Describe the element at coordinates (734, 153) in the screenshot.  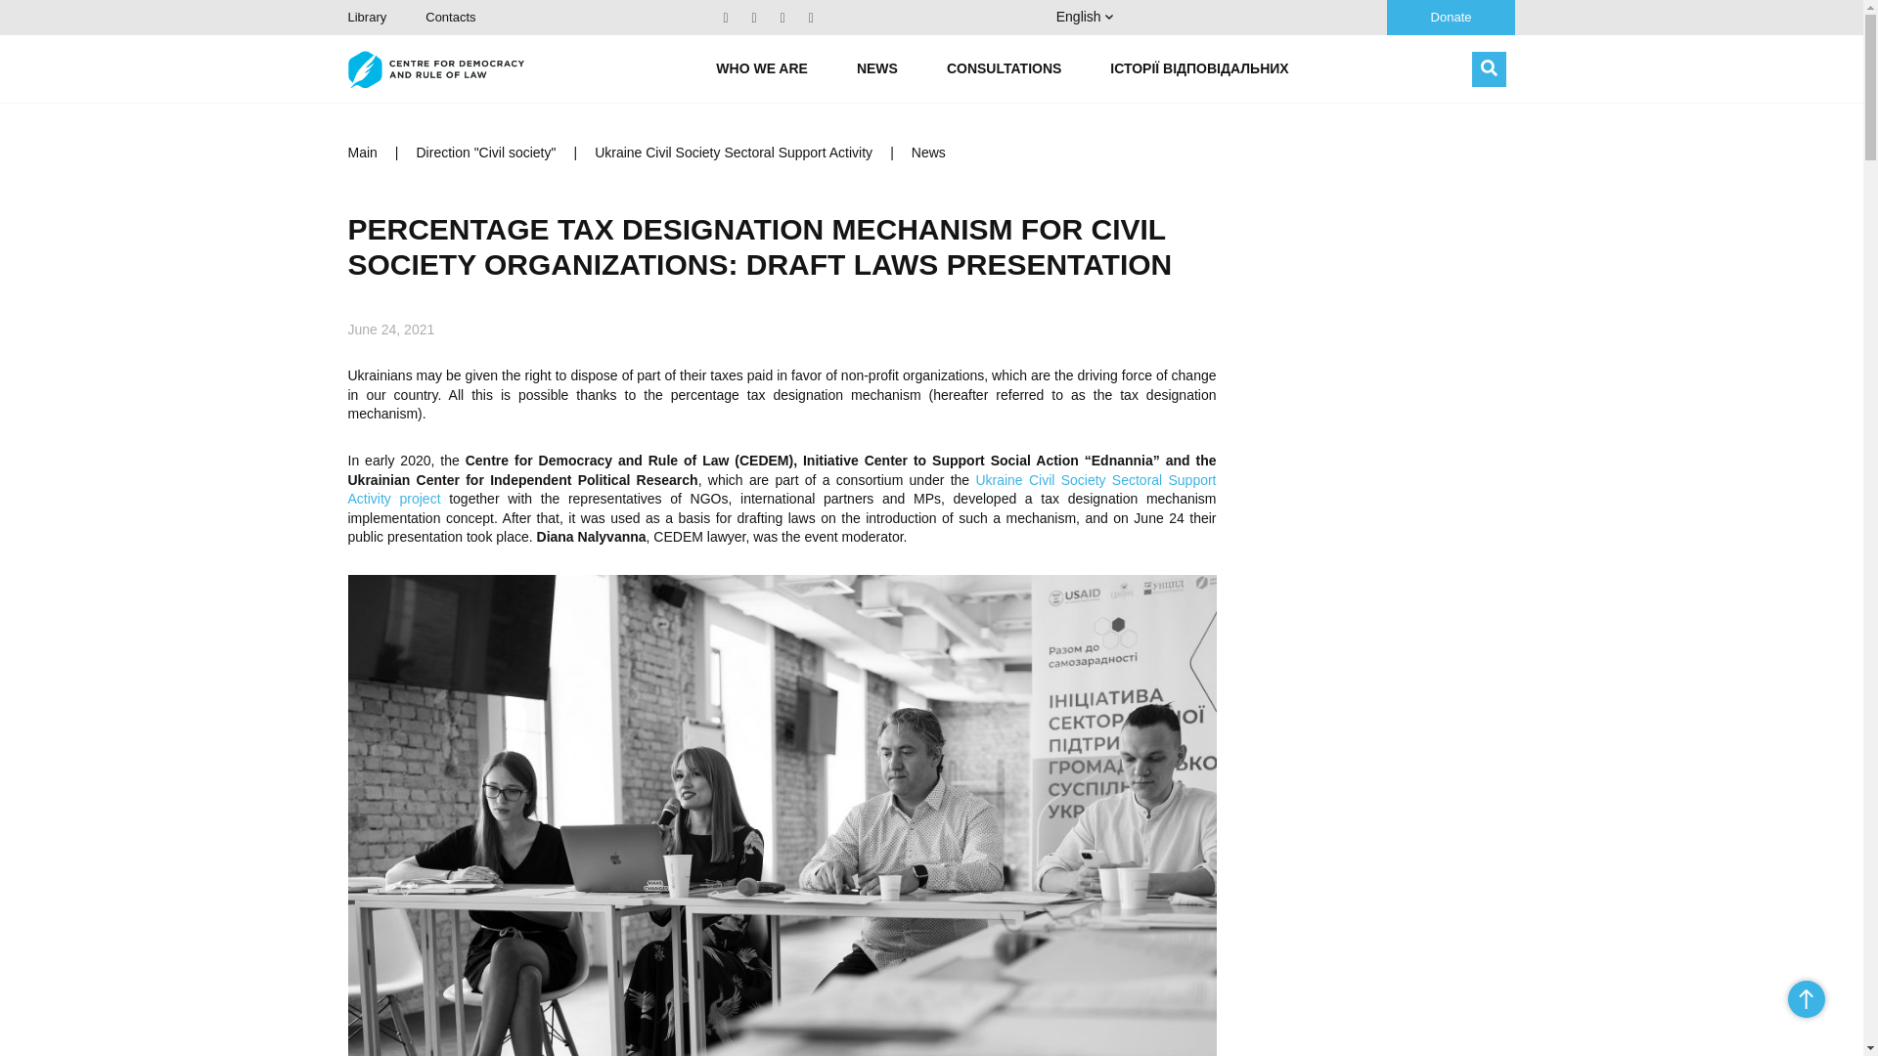
I see `Ukraine Civil Society Sectoral Support Activity` at that location.